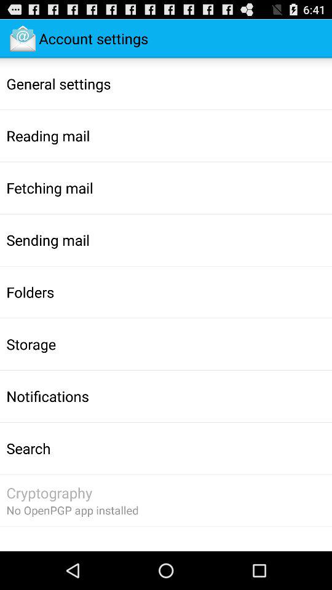  Describe the element at coordinates (28, 448) in the screenshot. I see `click icon below the notifications app` at that location.